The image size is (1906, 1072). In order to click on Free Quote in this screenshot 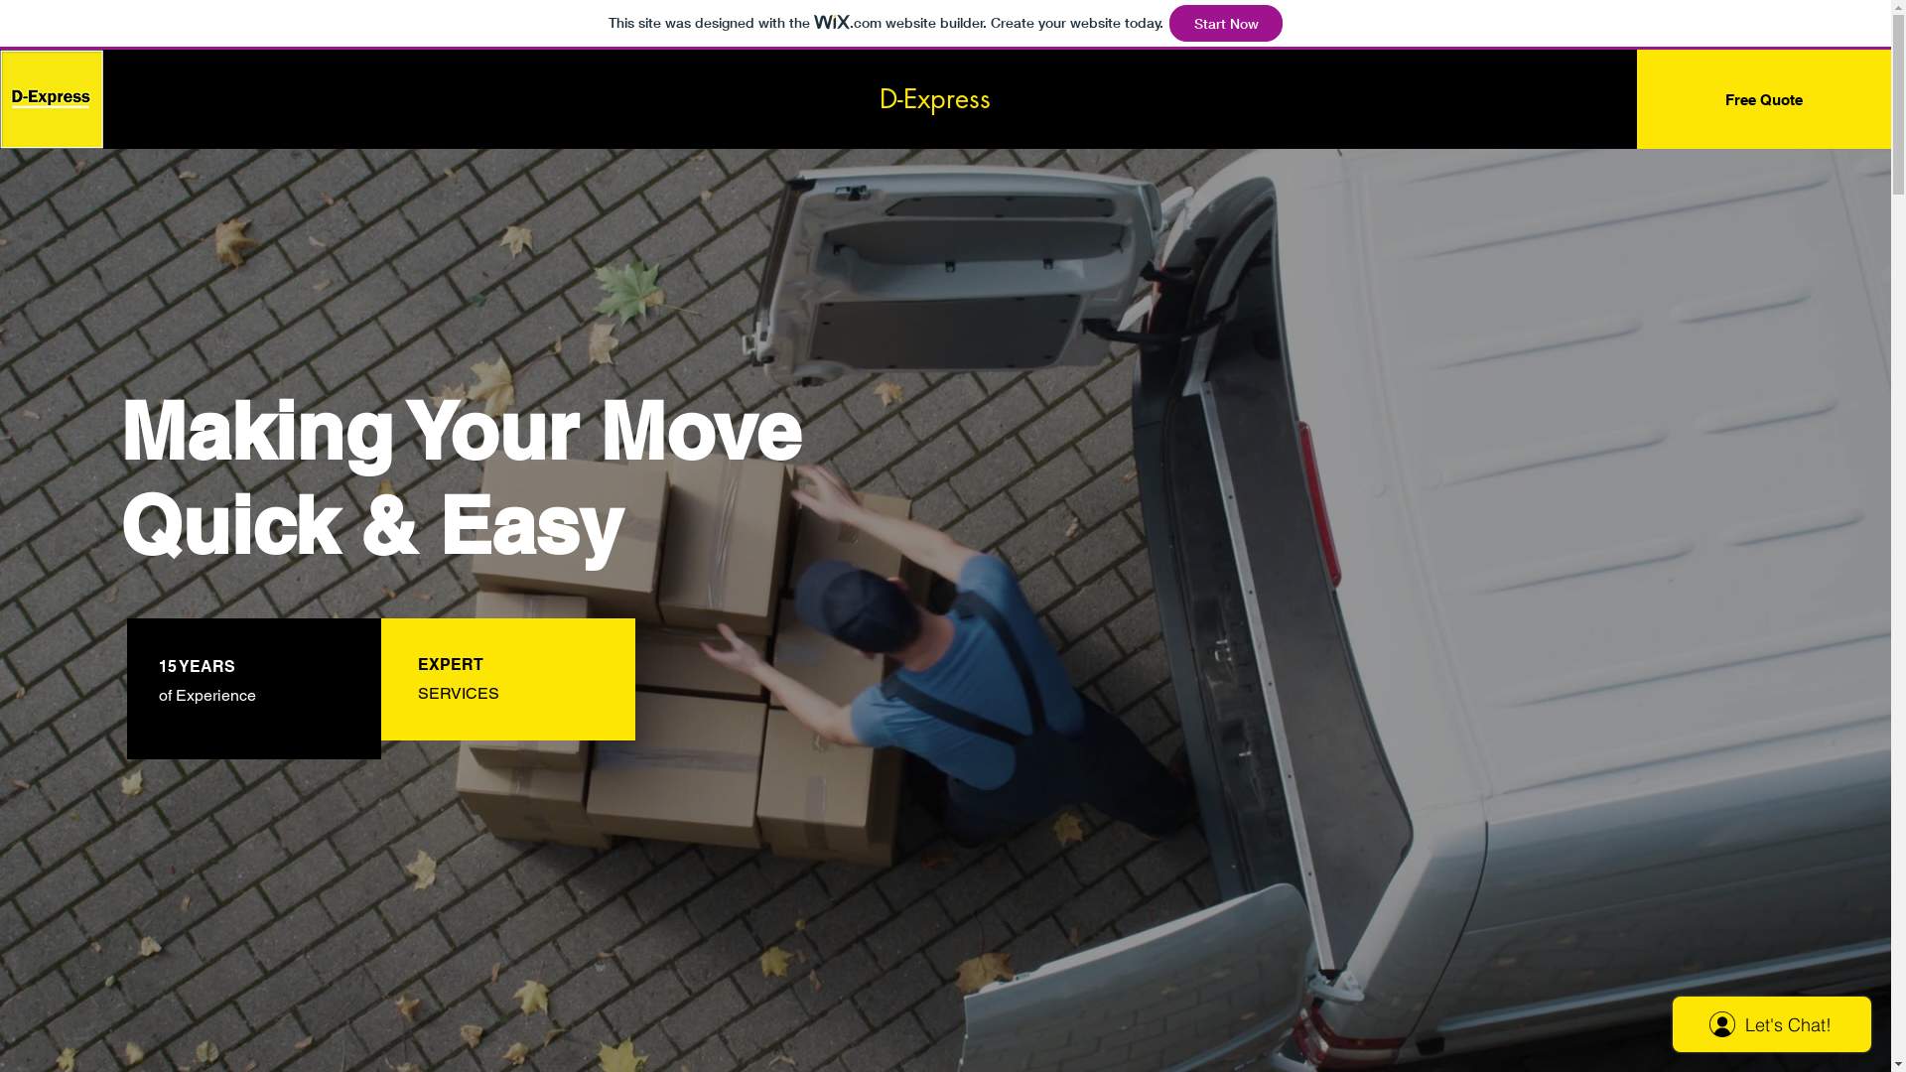, I will do `click(1764, 99)`.